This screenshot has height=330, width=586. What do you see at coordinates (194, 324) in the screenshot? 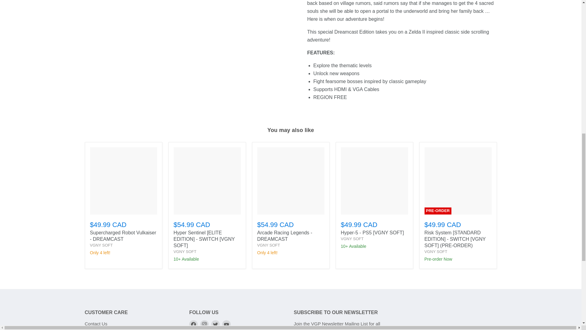
I see `Facebook` at bounding box center [194, 324].